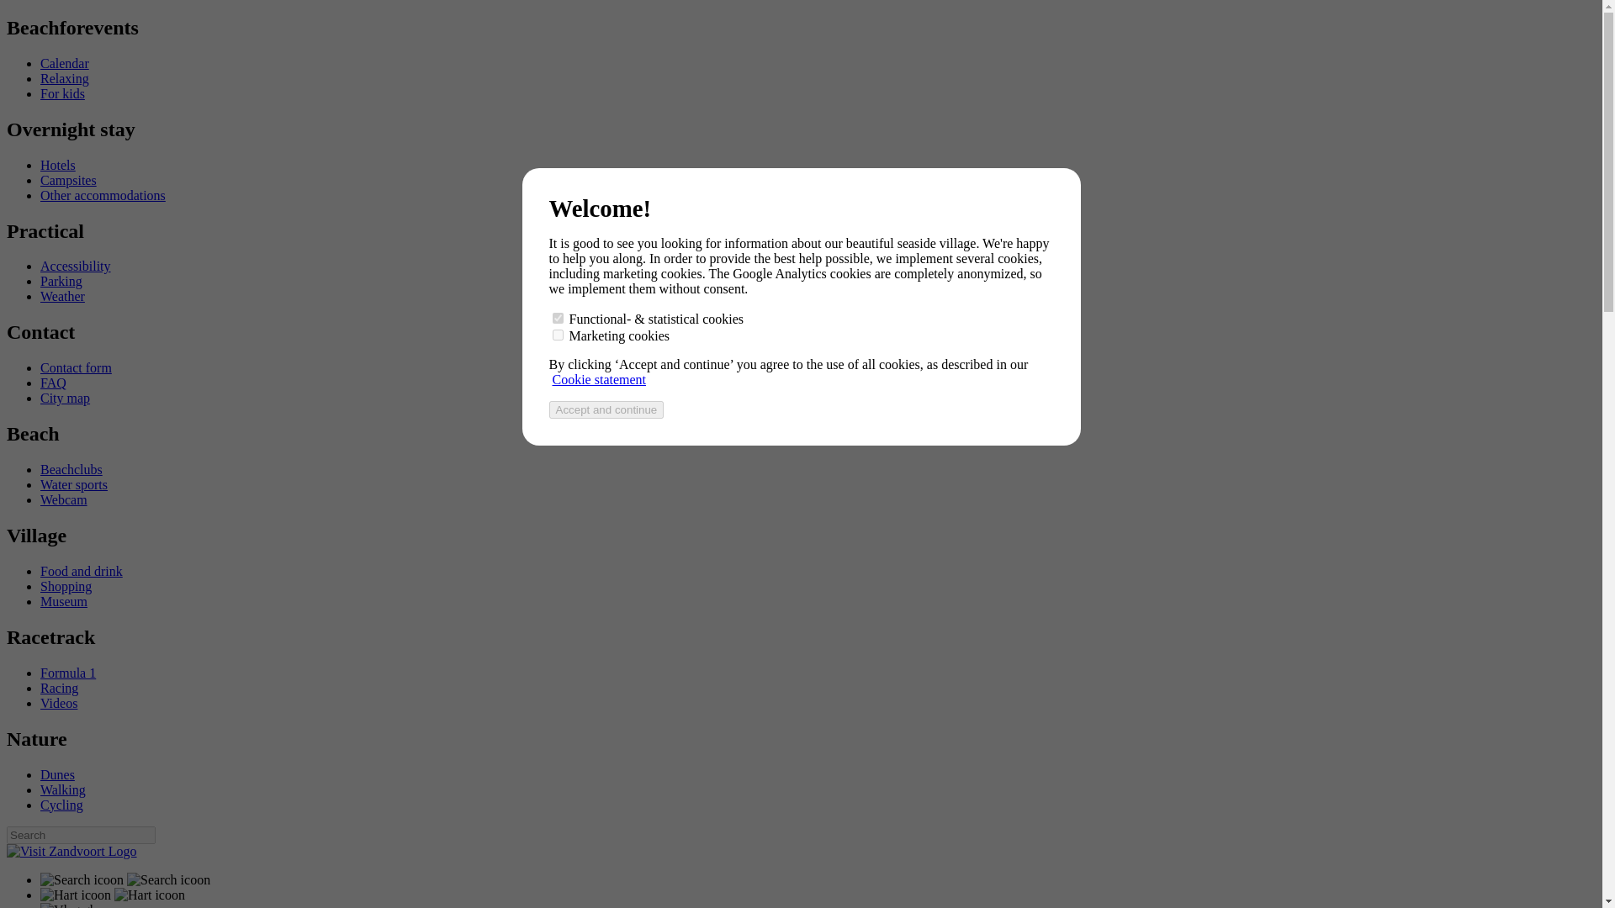  I want to click on Parking, so click(61, 281).